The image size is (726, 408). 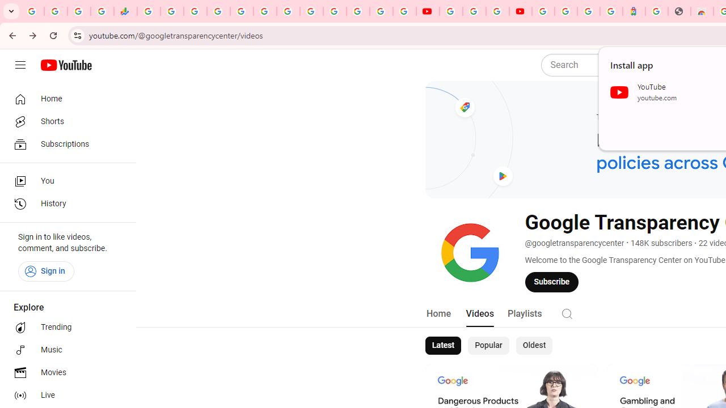 I want to click on Sign in - Google Accounts, so click(x=218, y=11).